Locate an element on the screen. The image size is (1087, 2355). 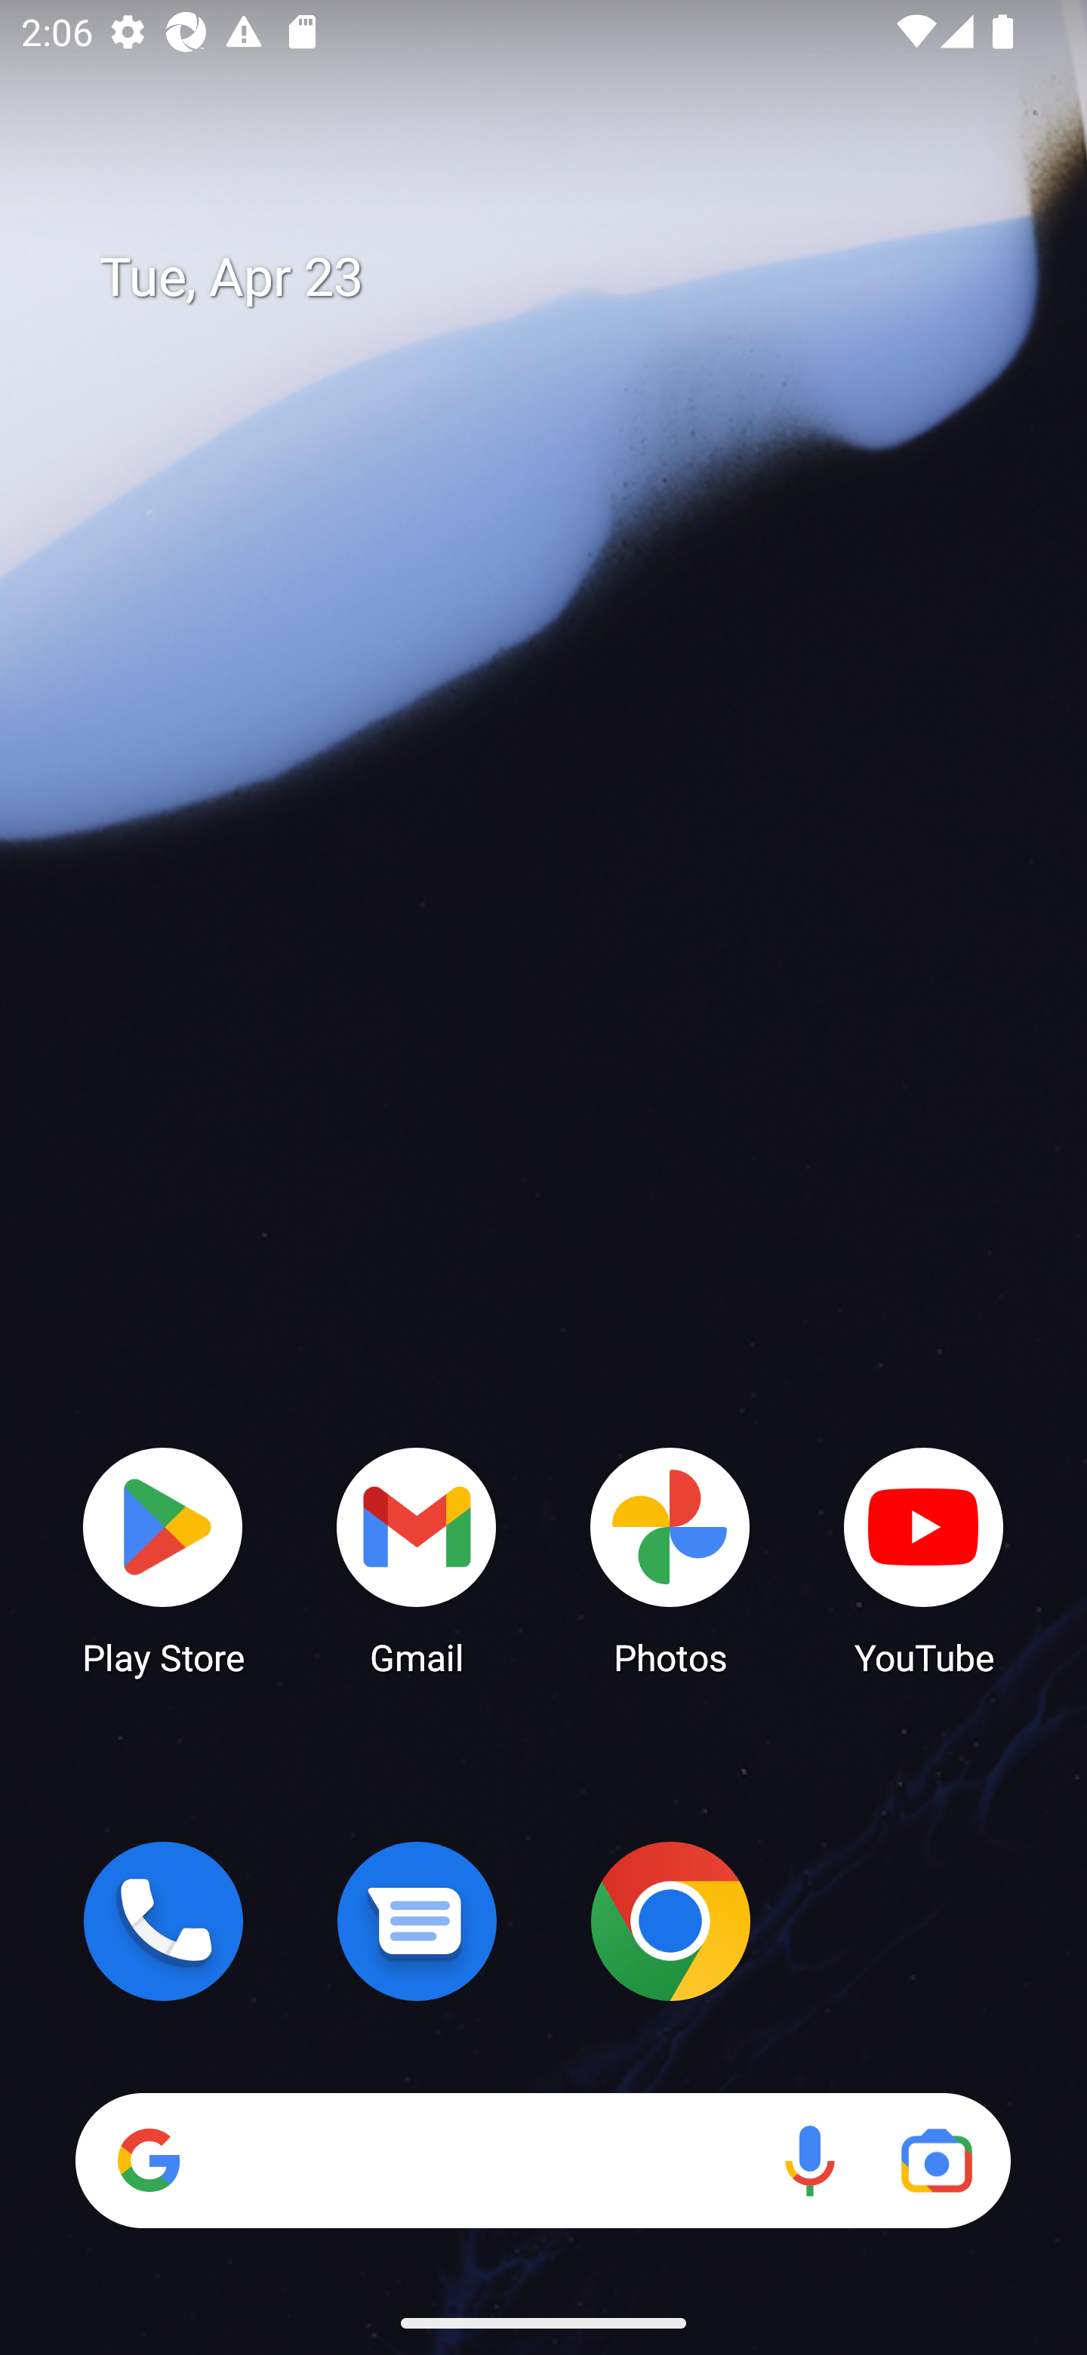
Play Store is located at coordinates (163, 1559).